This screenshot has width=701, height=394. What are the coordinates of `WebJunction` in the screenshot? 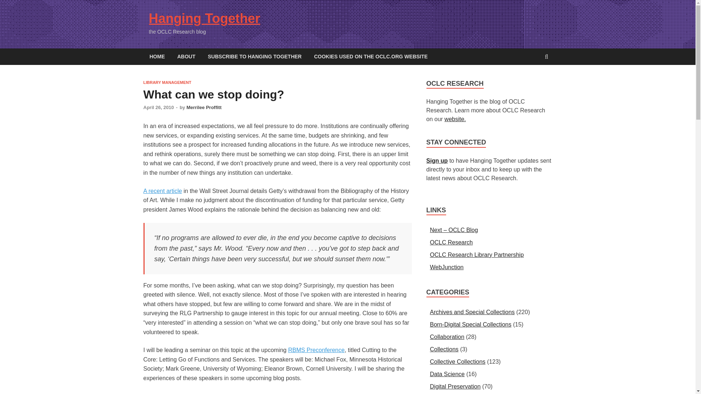 It's located at (447, 267).